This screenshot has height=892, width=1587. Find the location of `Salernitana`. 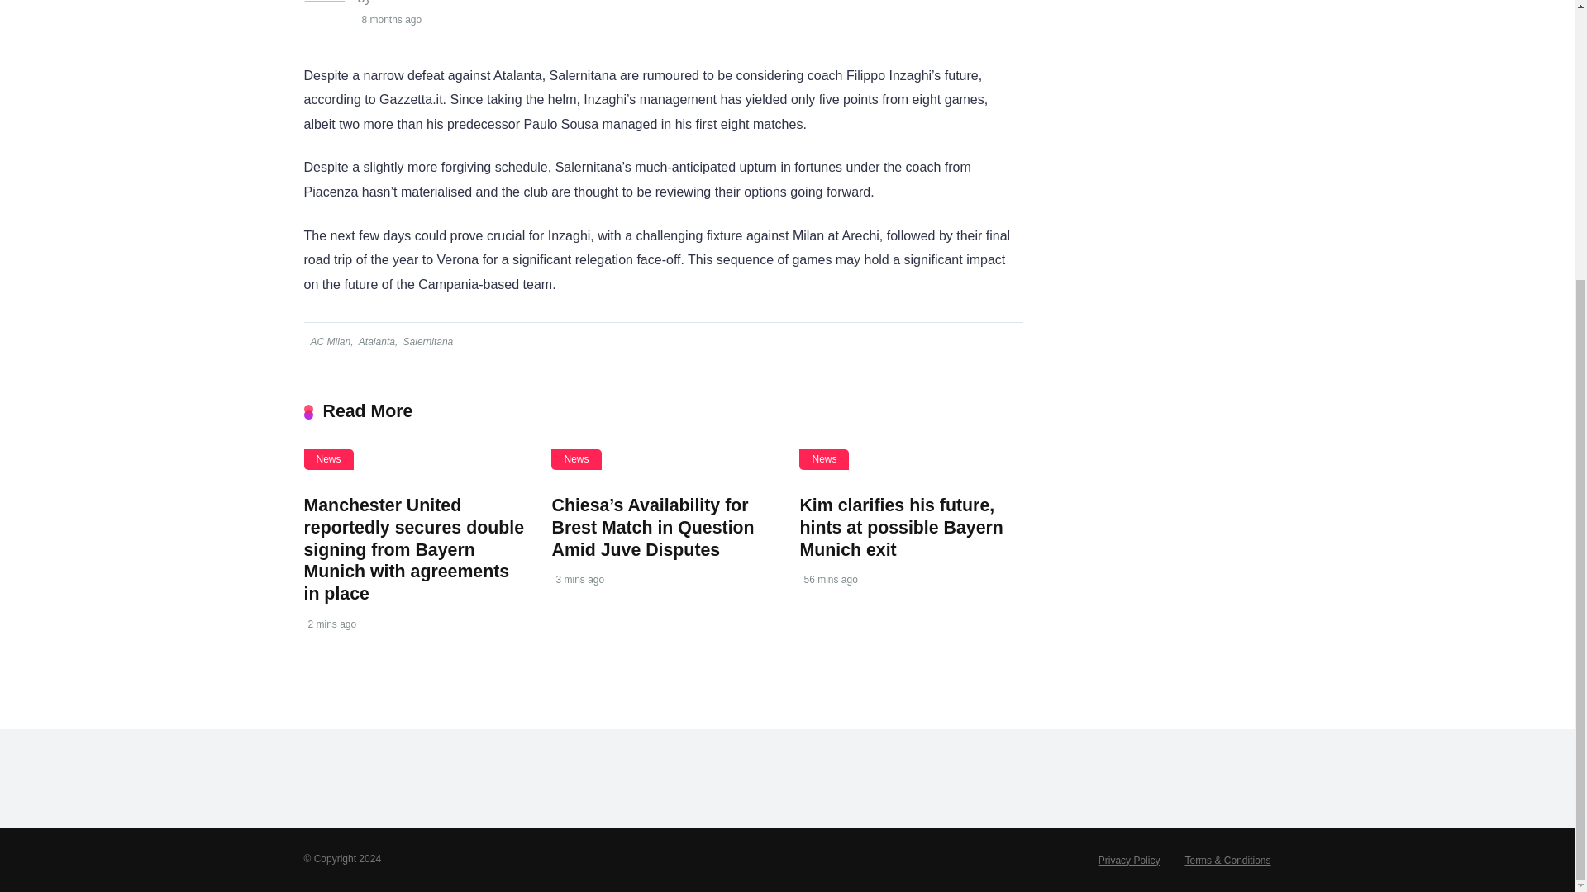

Salernitana is located at coordinates (427, 342).